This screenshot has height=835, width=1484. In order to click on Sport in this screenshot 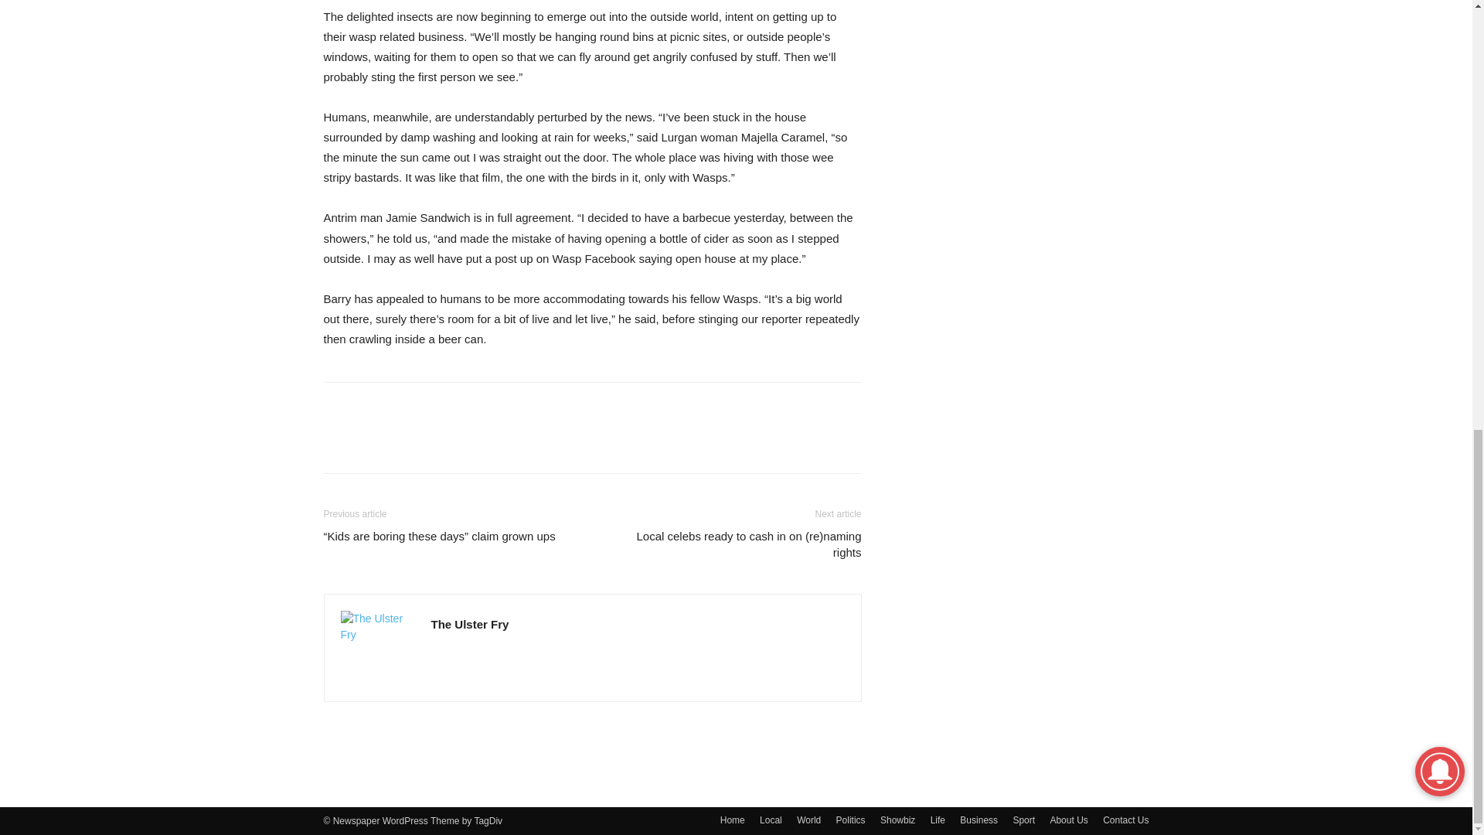, I will do `click(1023, 820)`.